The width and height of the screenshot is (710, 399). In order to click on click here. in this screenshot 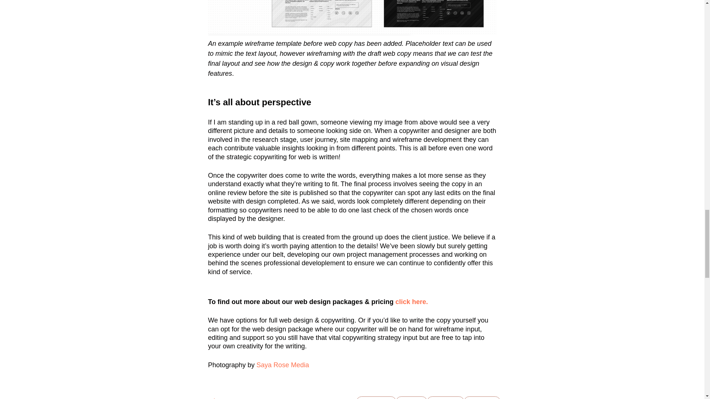, I will do `click(412, 301)`.